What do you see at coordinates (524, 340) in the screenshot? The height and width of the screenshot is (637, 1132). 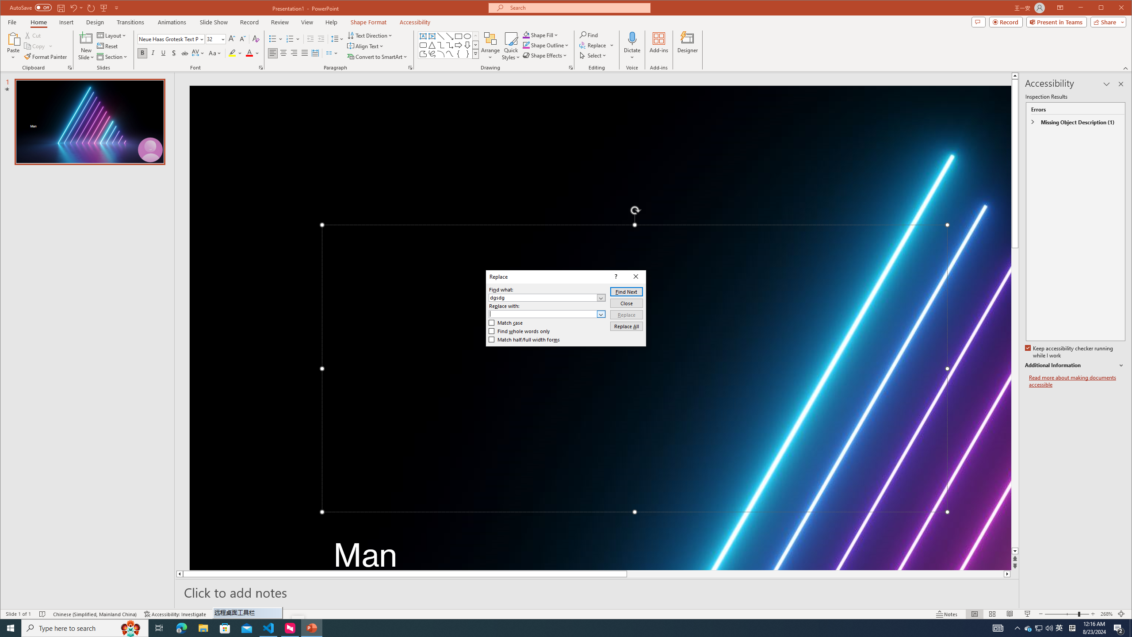 I see `Match half/full width forms` at bounding box center [524, 340].